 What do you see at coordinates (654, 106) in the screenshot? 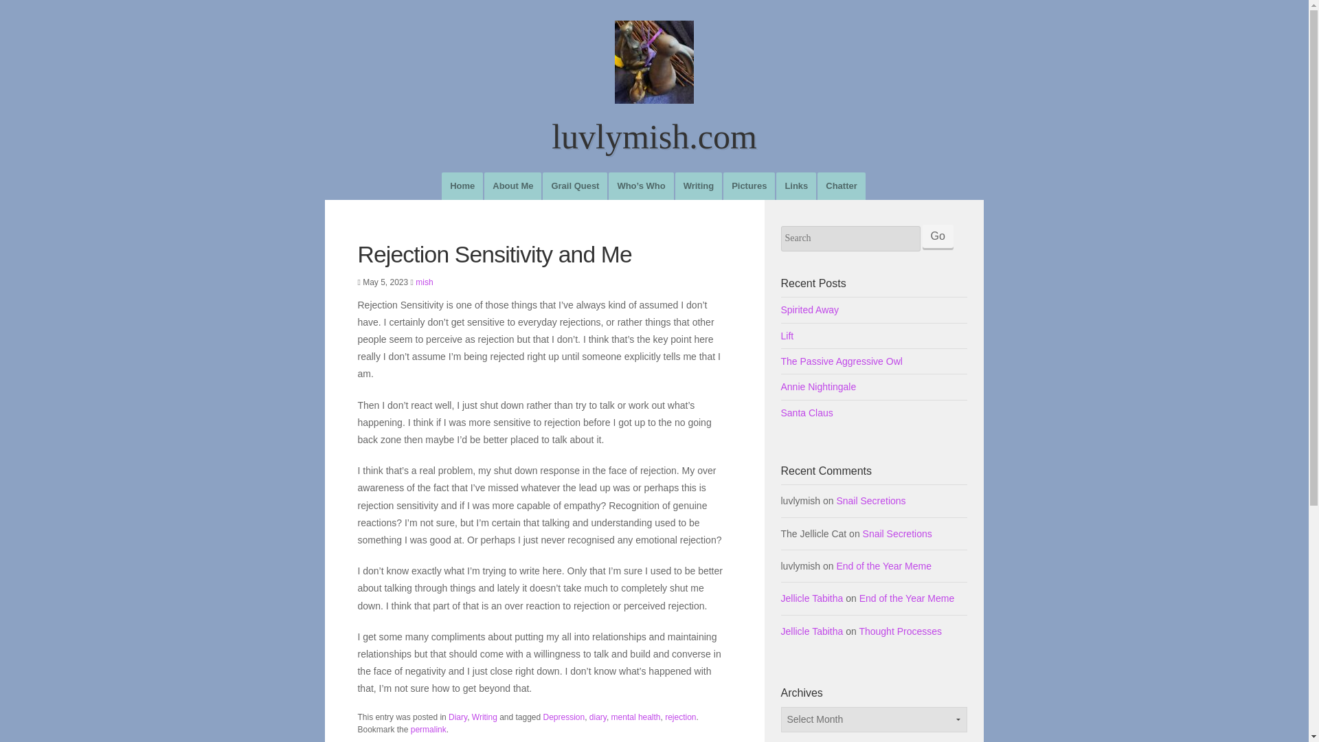
I see `luvlymish.com` at bounding box center [654, 106].